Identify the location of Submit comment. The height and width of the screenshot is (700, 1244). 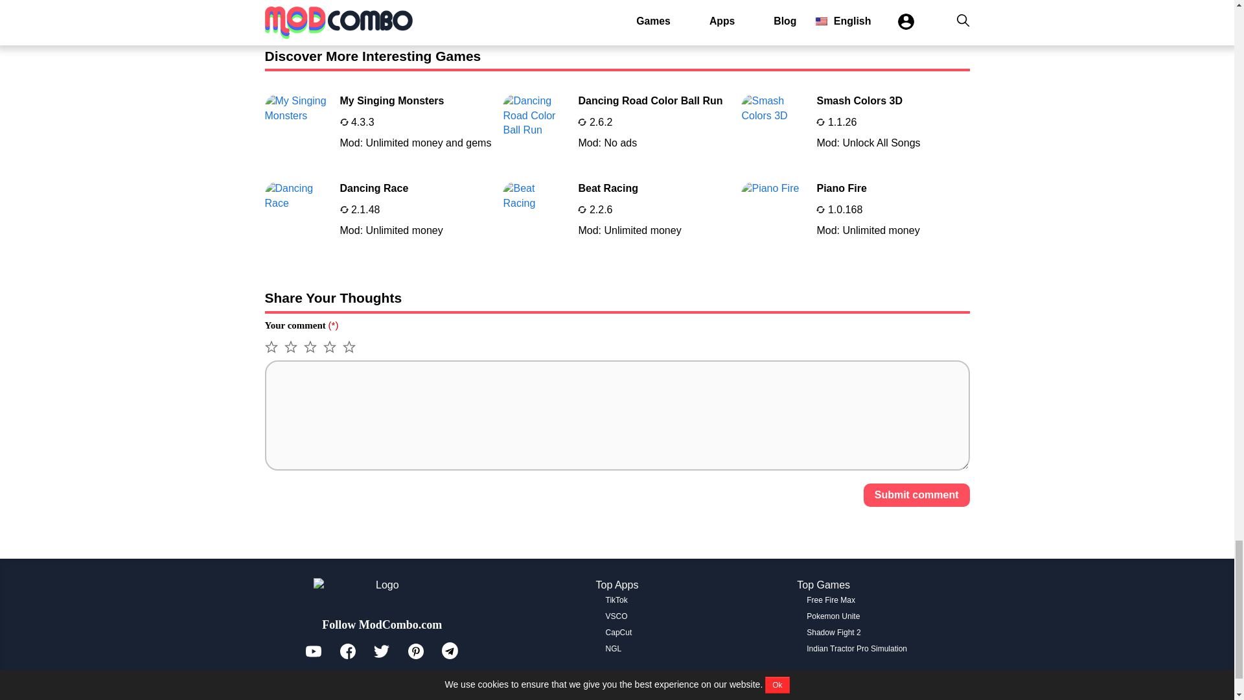
(378, 214).